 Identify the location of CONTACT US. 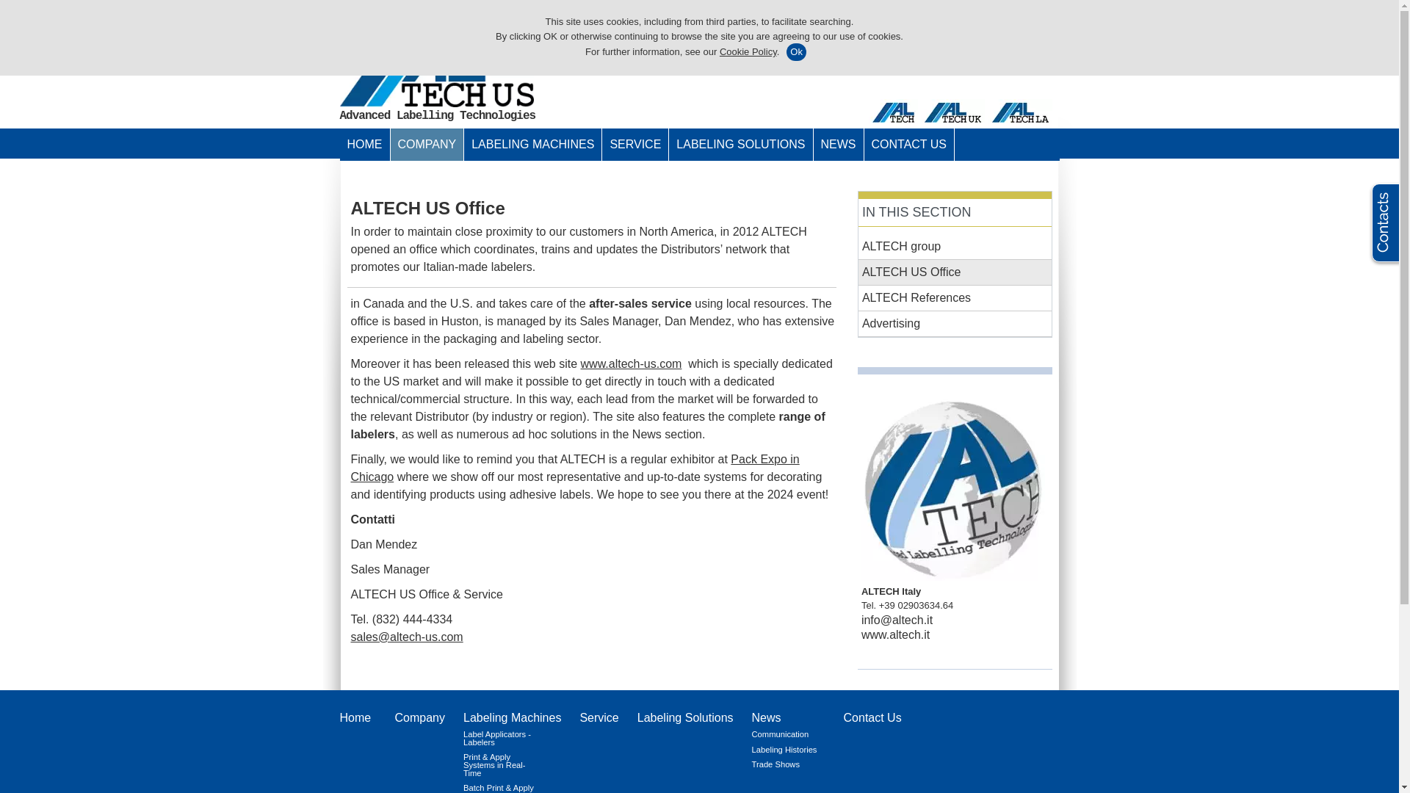
(908, 144).